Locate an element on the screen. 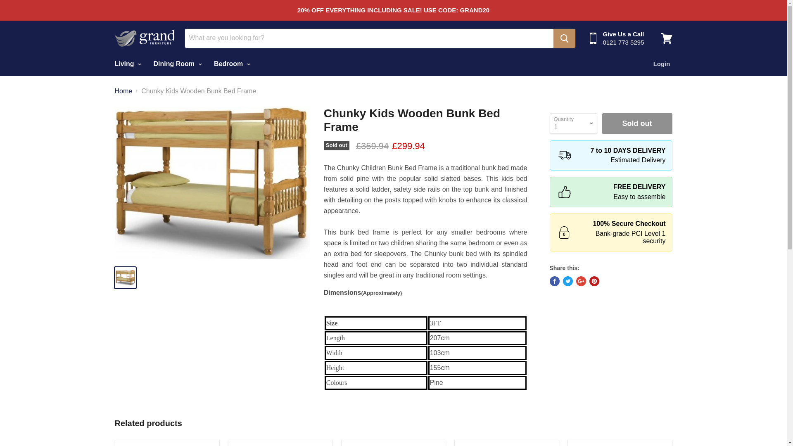  View cart is located at coordinates (666, 38).